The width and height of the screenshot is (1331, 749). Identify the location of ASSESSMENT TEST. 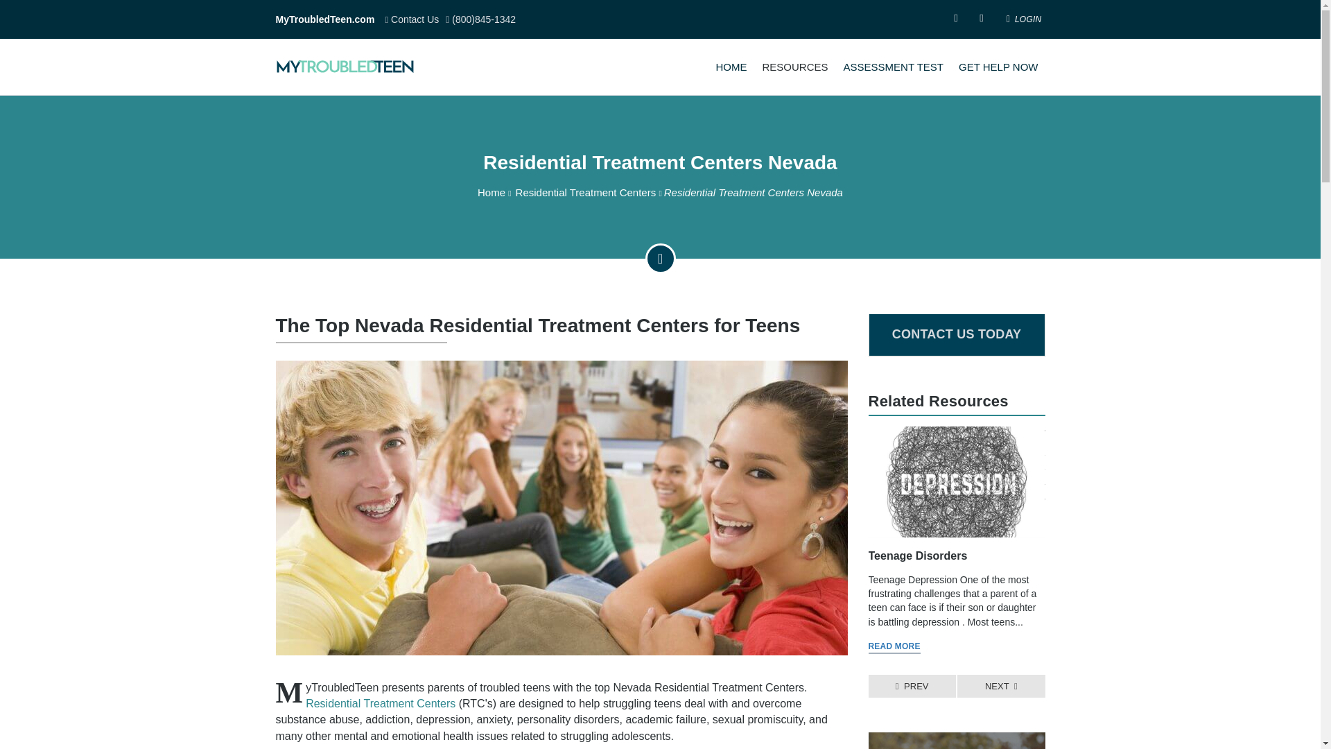
(894, 67).